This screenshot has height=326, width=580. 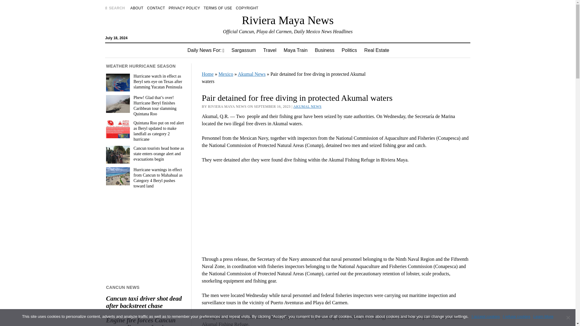 I want to click on Travel, so click(x=269, y=50).